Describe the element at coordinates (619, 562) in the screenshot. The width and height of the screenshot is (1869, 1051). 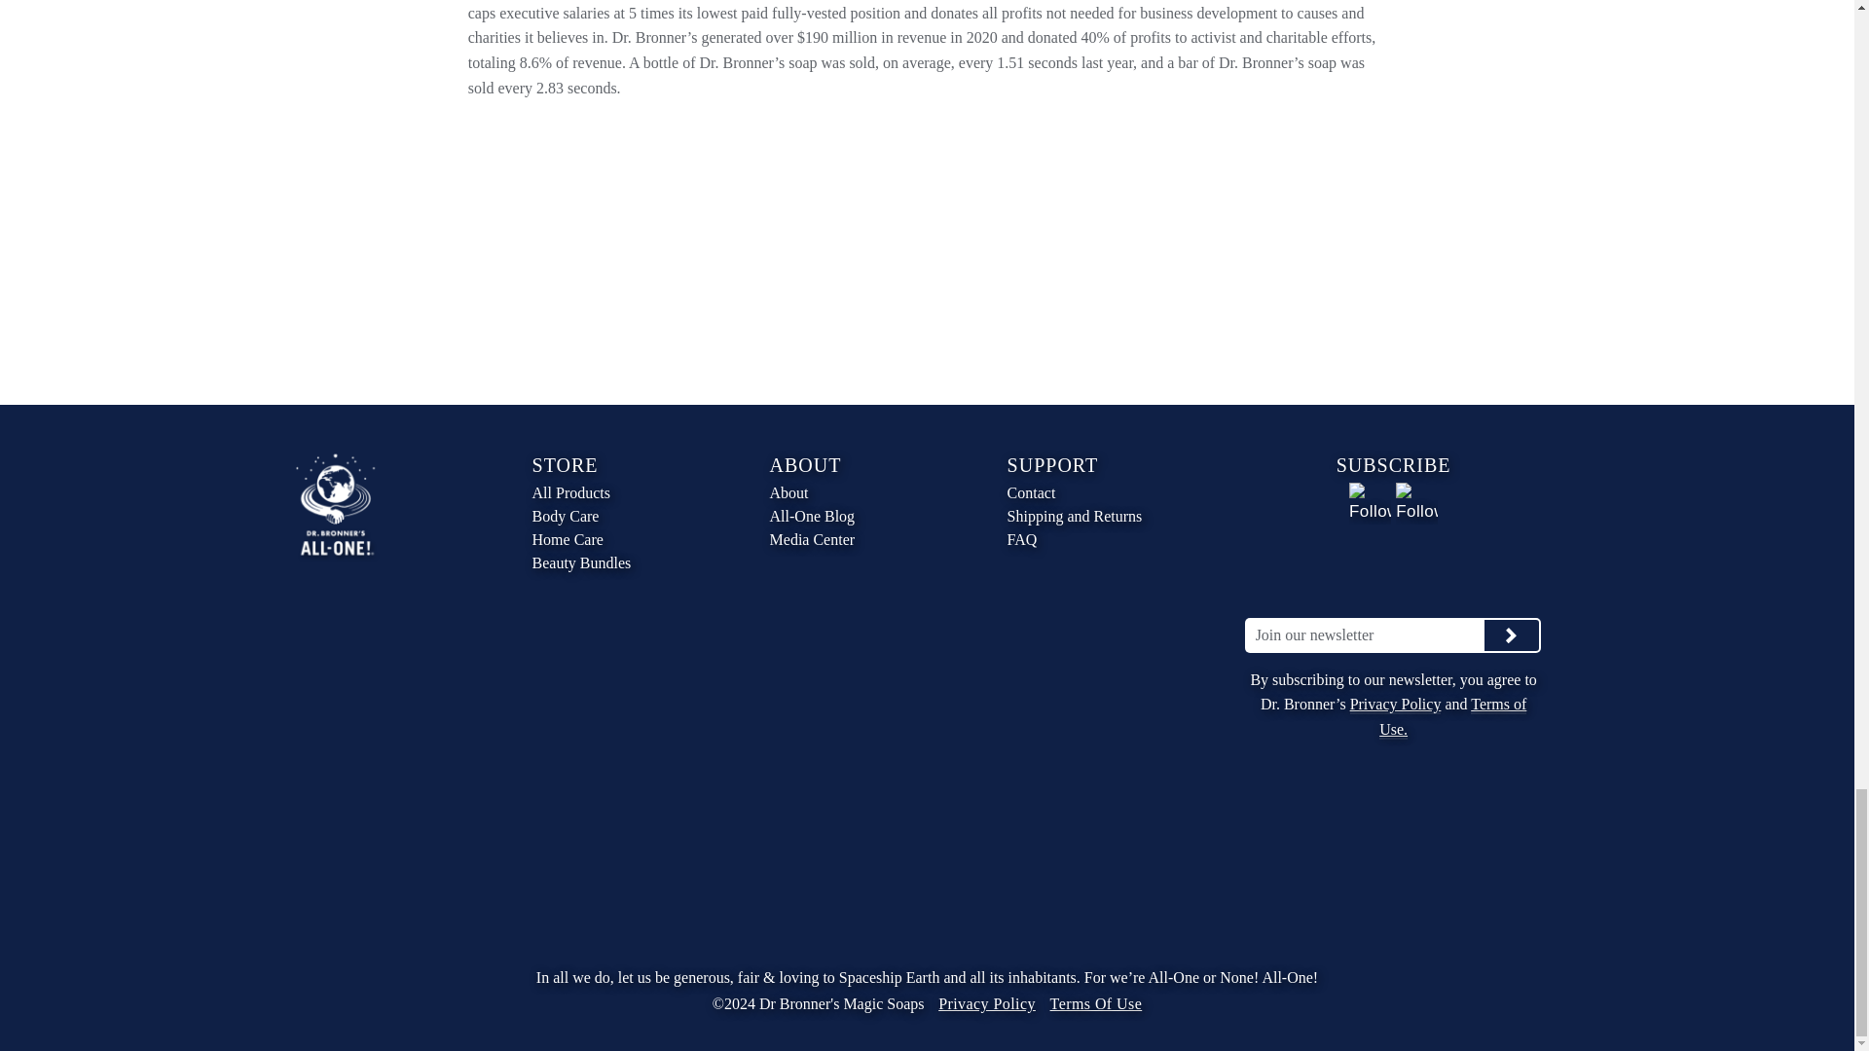
I see `Beauty Bundles` at that location.